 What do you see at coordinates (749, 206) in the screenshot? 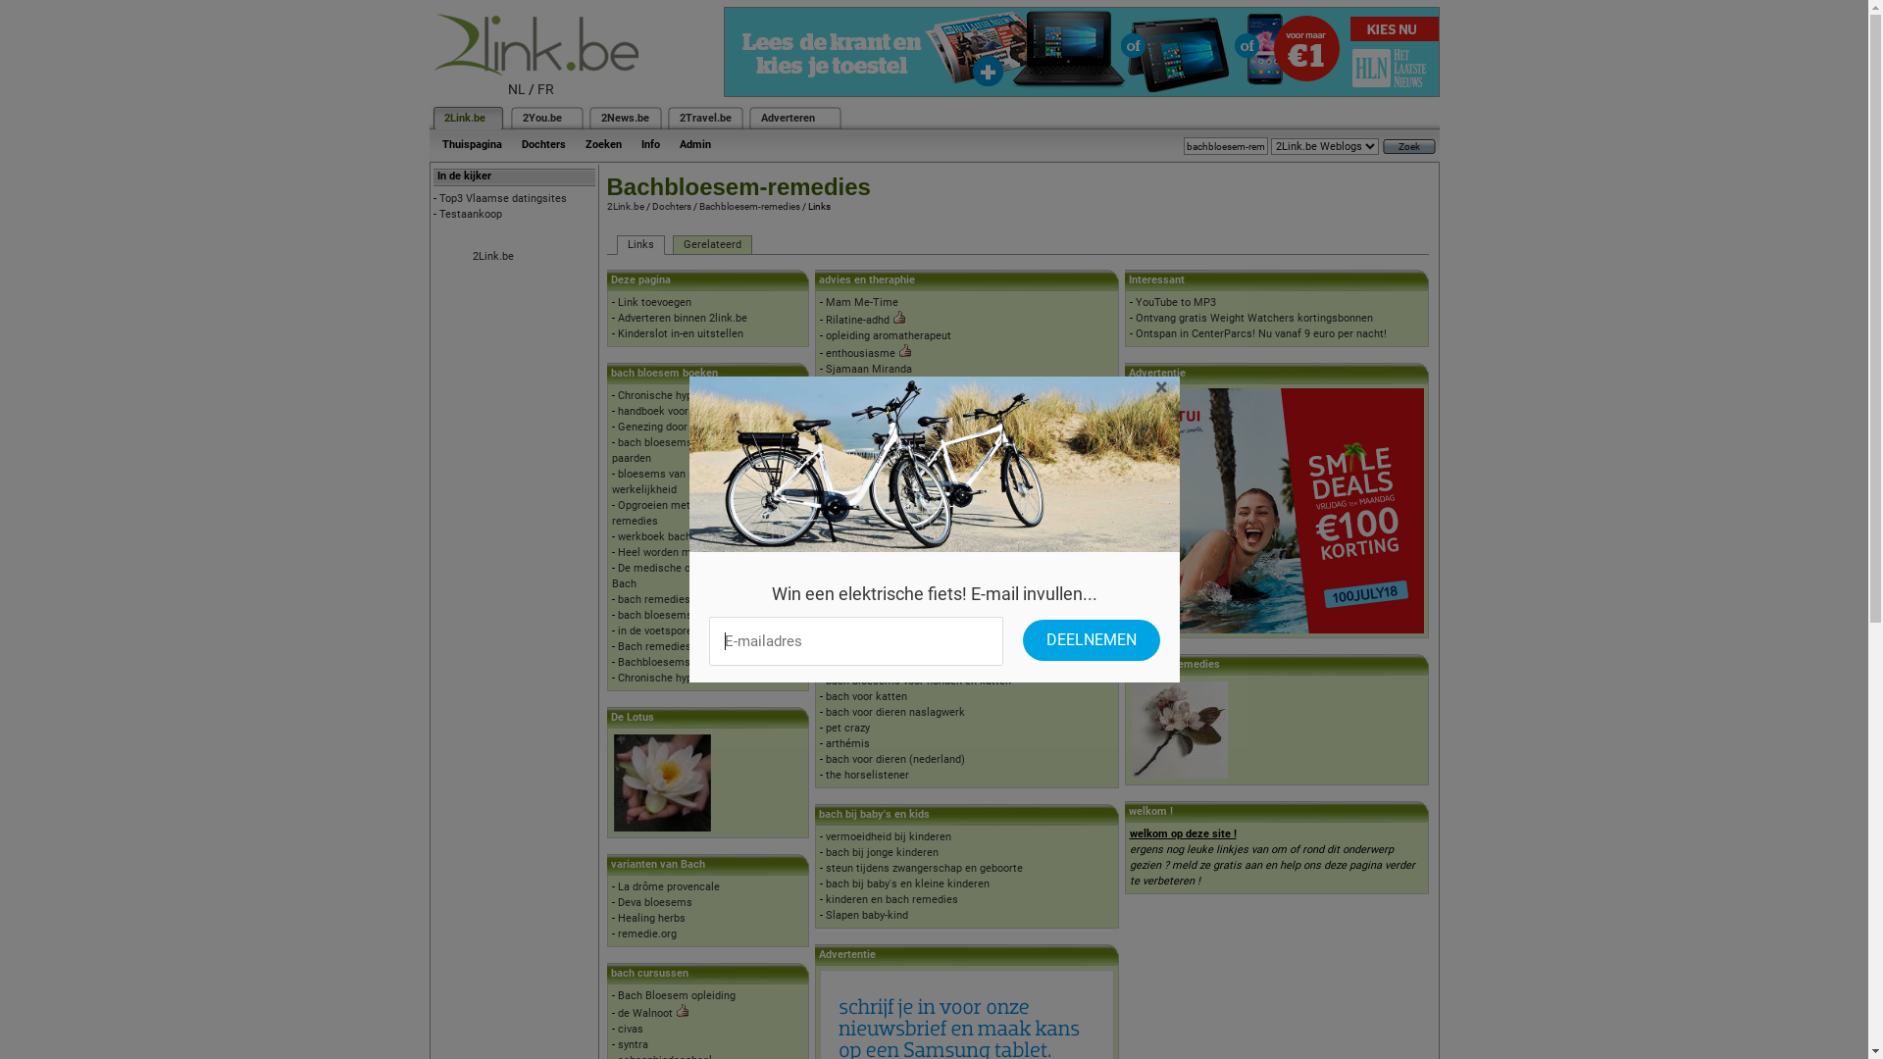
I see `Bachbloesem-remedies` at bounding box center [749, 206].